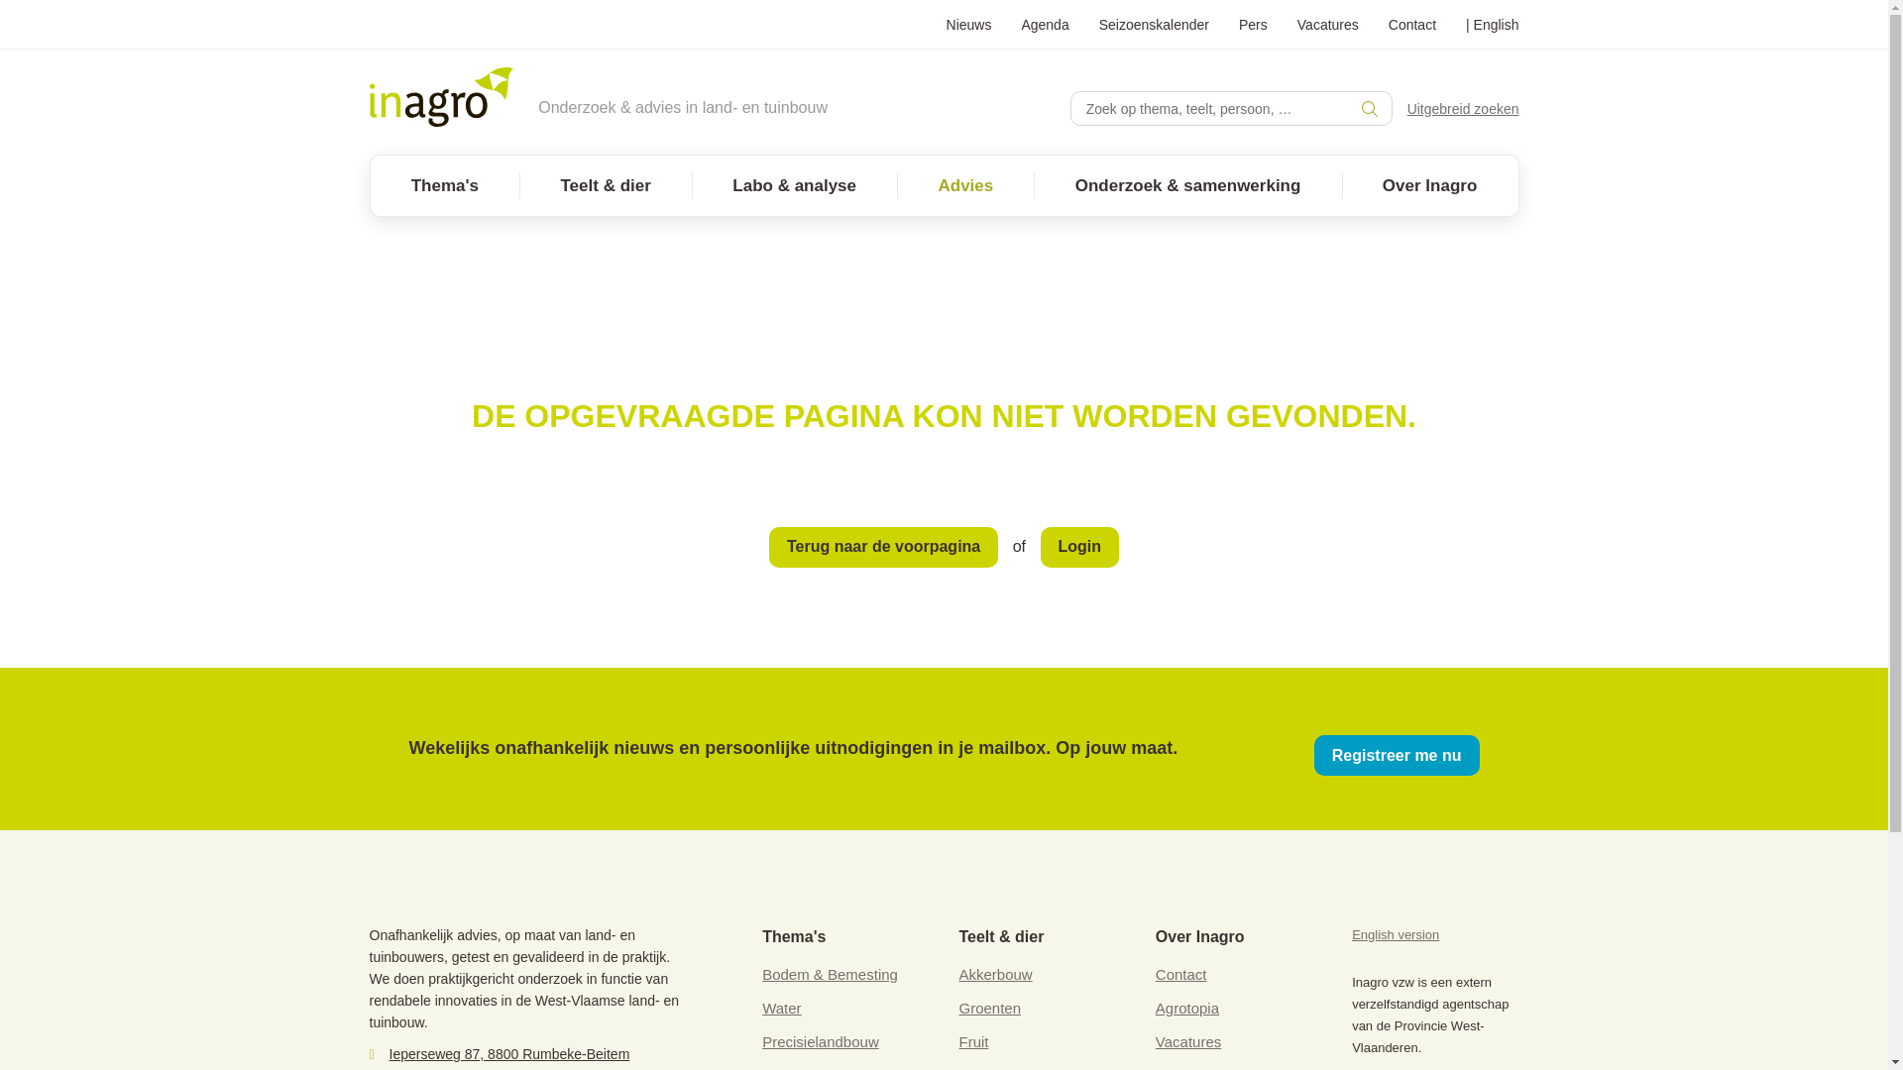  I want to click on Uitgebreid zoeken, so click(1463, 108).